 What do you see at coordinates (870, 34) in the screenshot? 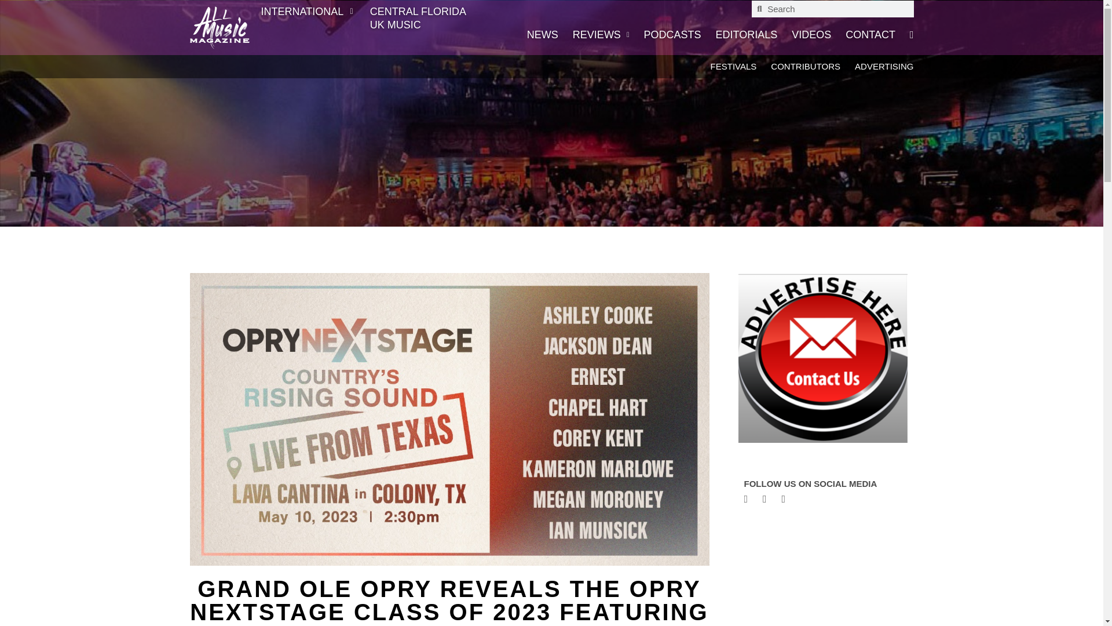
I see `CONTACT` at bounding box center [870, 34].